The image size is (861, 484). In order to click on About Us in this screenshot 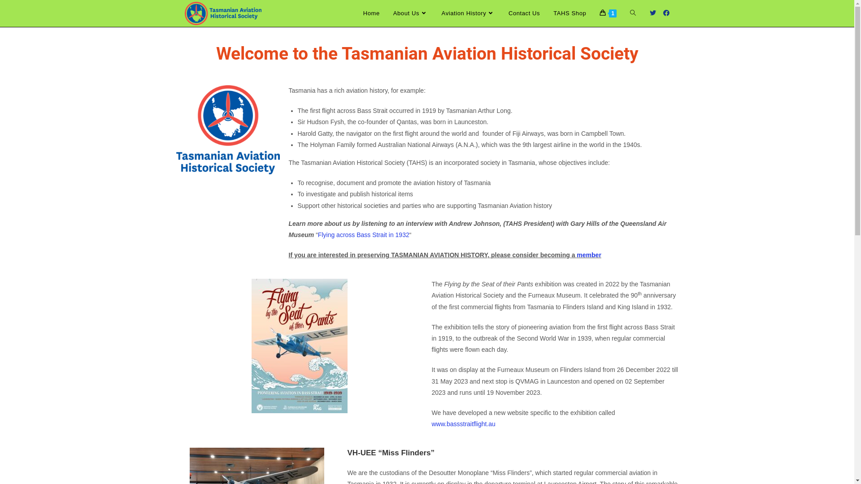, I will do `click(411, 13)`.